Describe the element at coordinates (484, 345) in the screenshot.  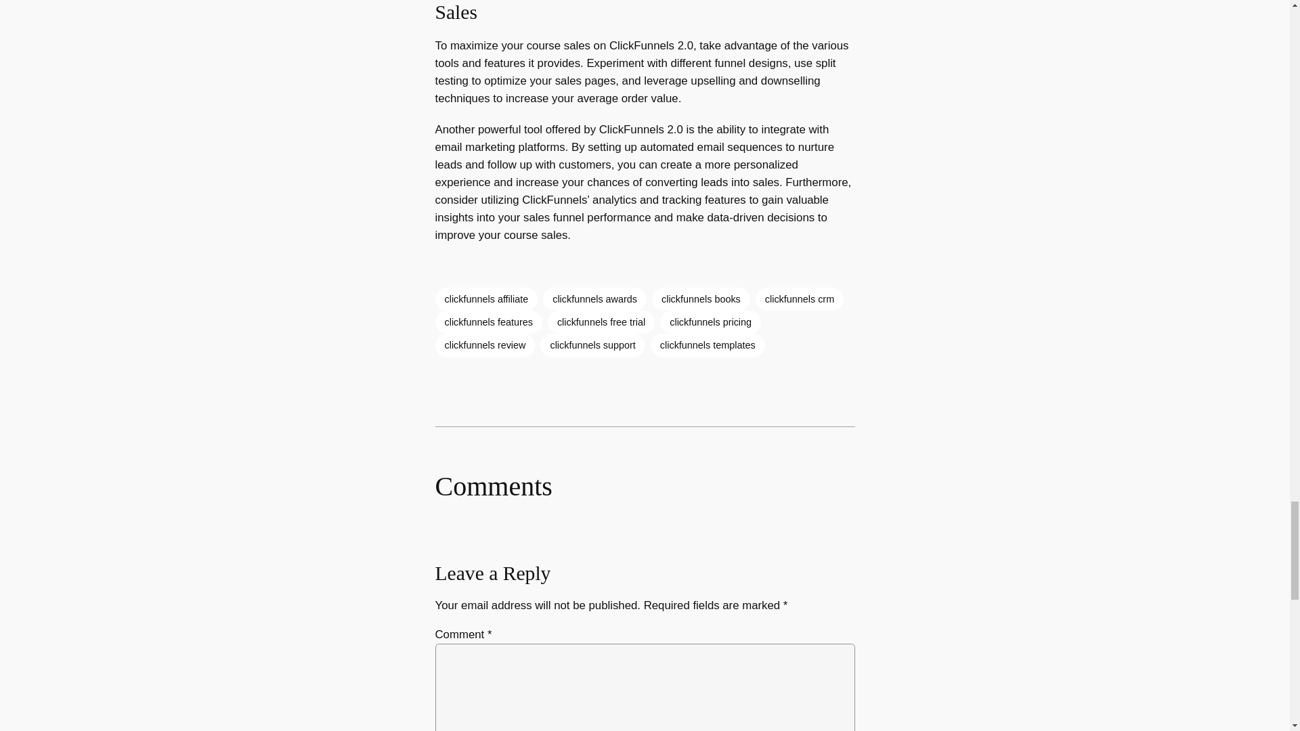
I see `clickfunnels review` at that location.